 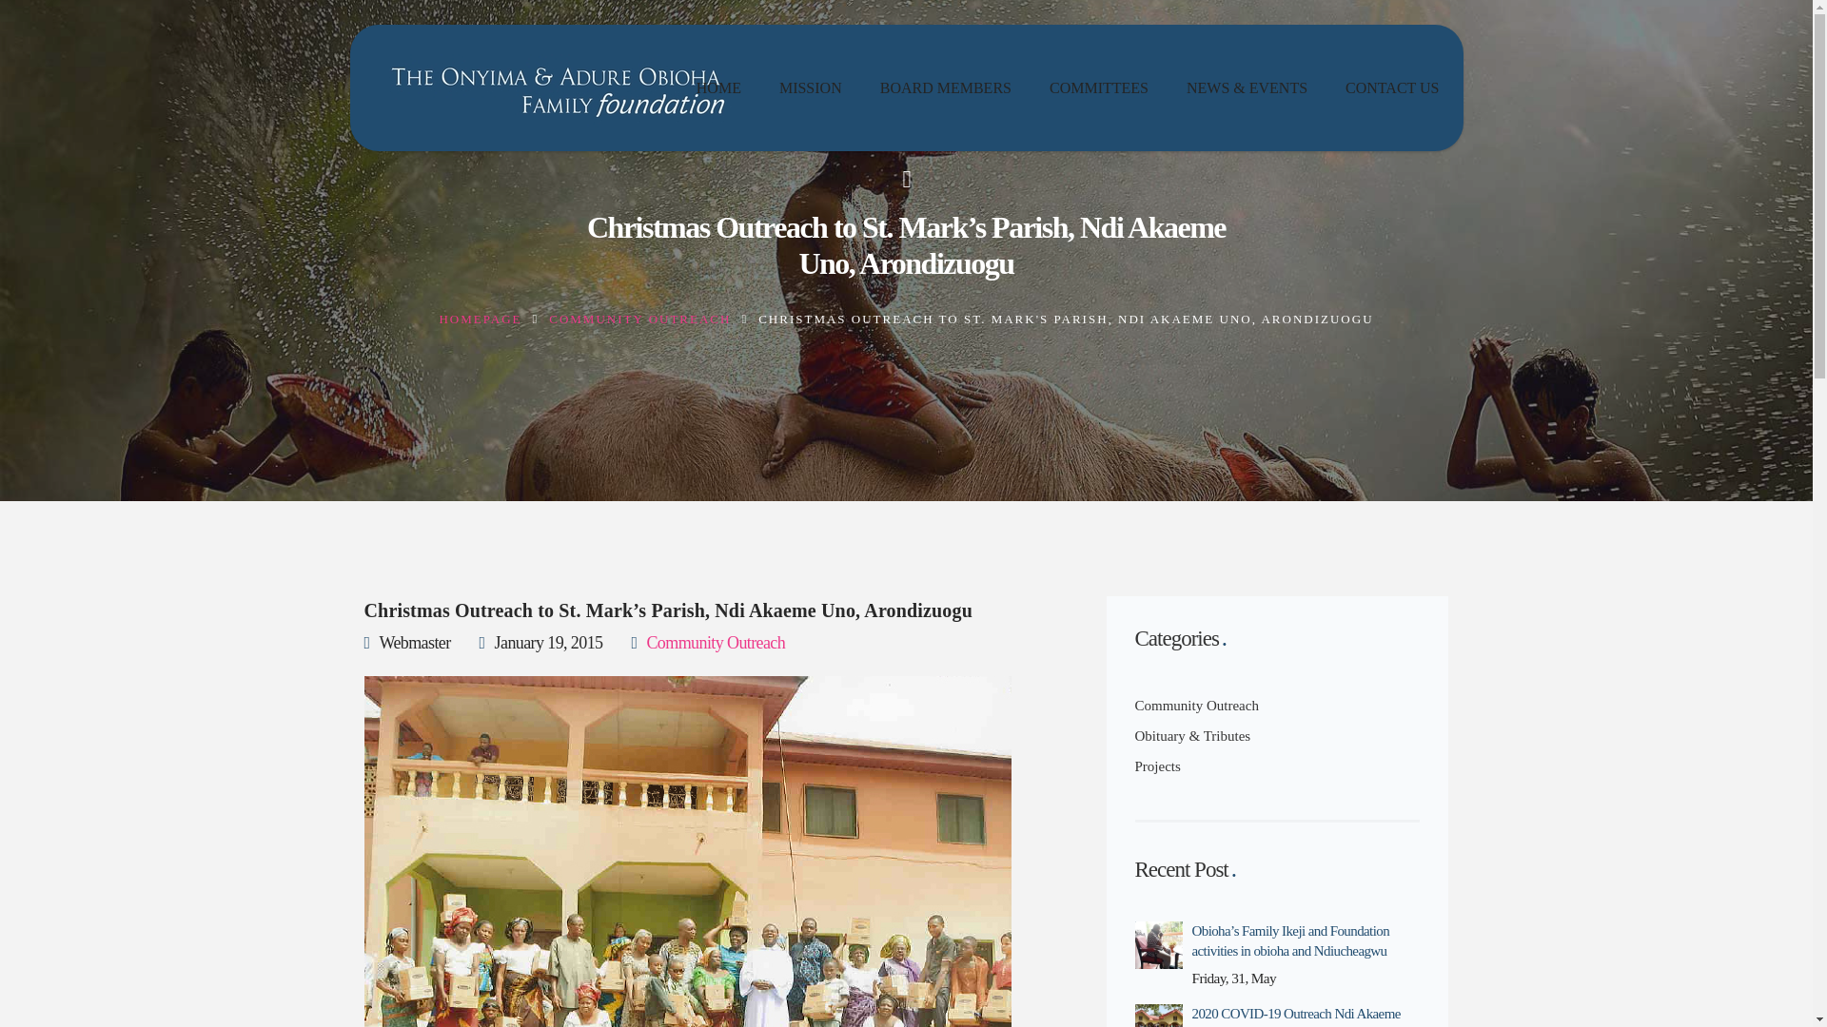 I want to click on COMMUNITY OUTREACH, so click(x=639, y=320).